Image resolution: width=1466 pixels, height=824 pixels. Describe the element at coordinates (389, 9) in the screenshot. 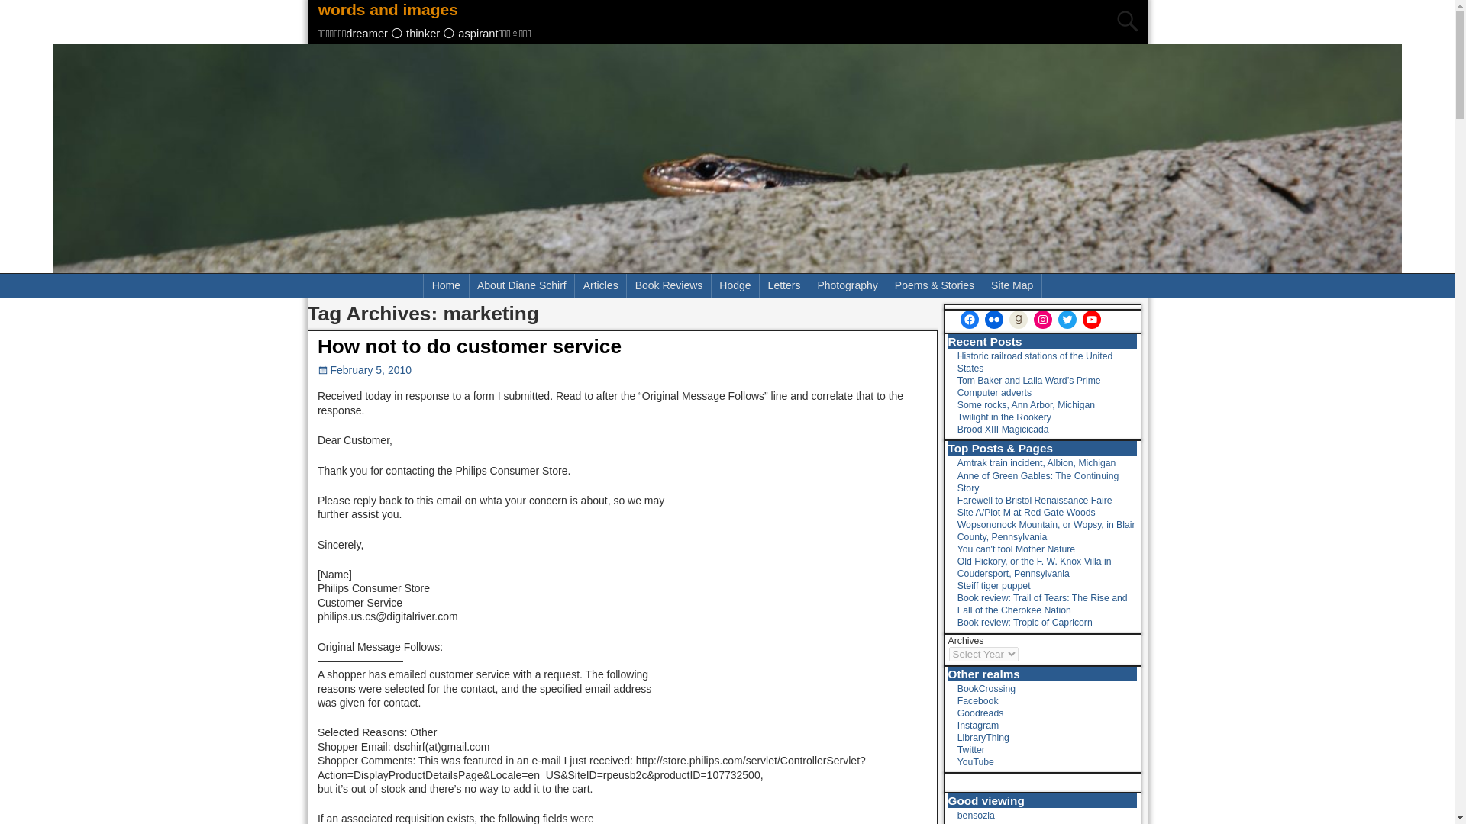

I see `words and images` at that location.